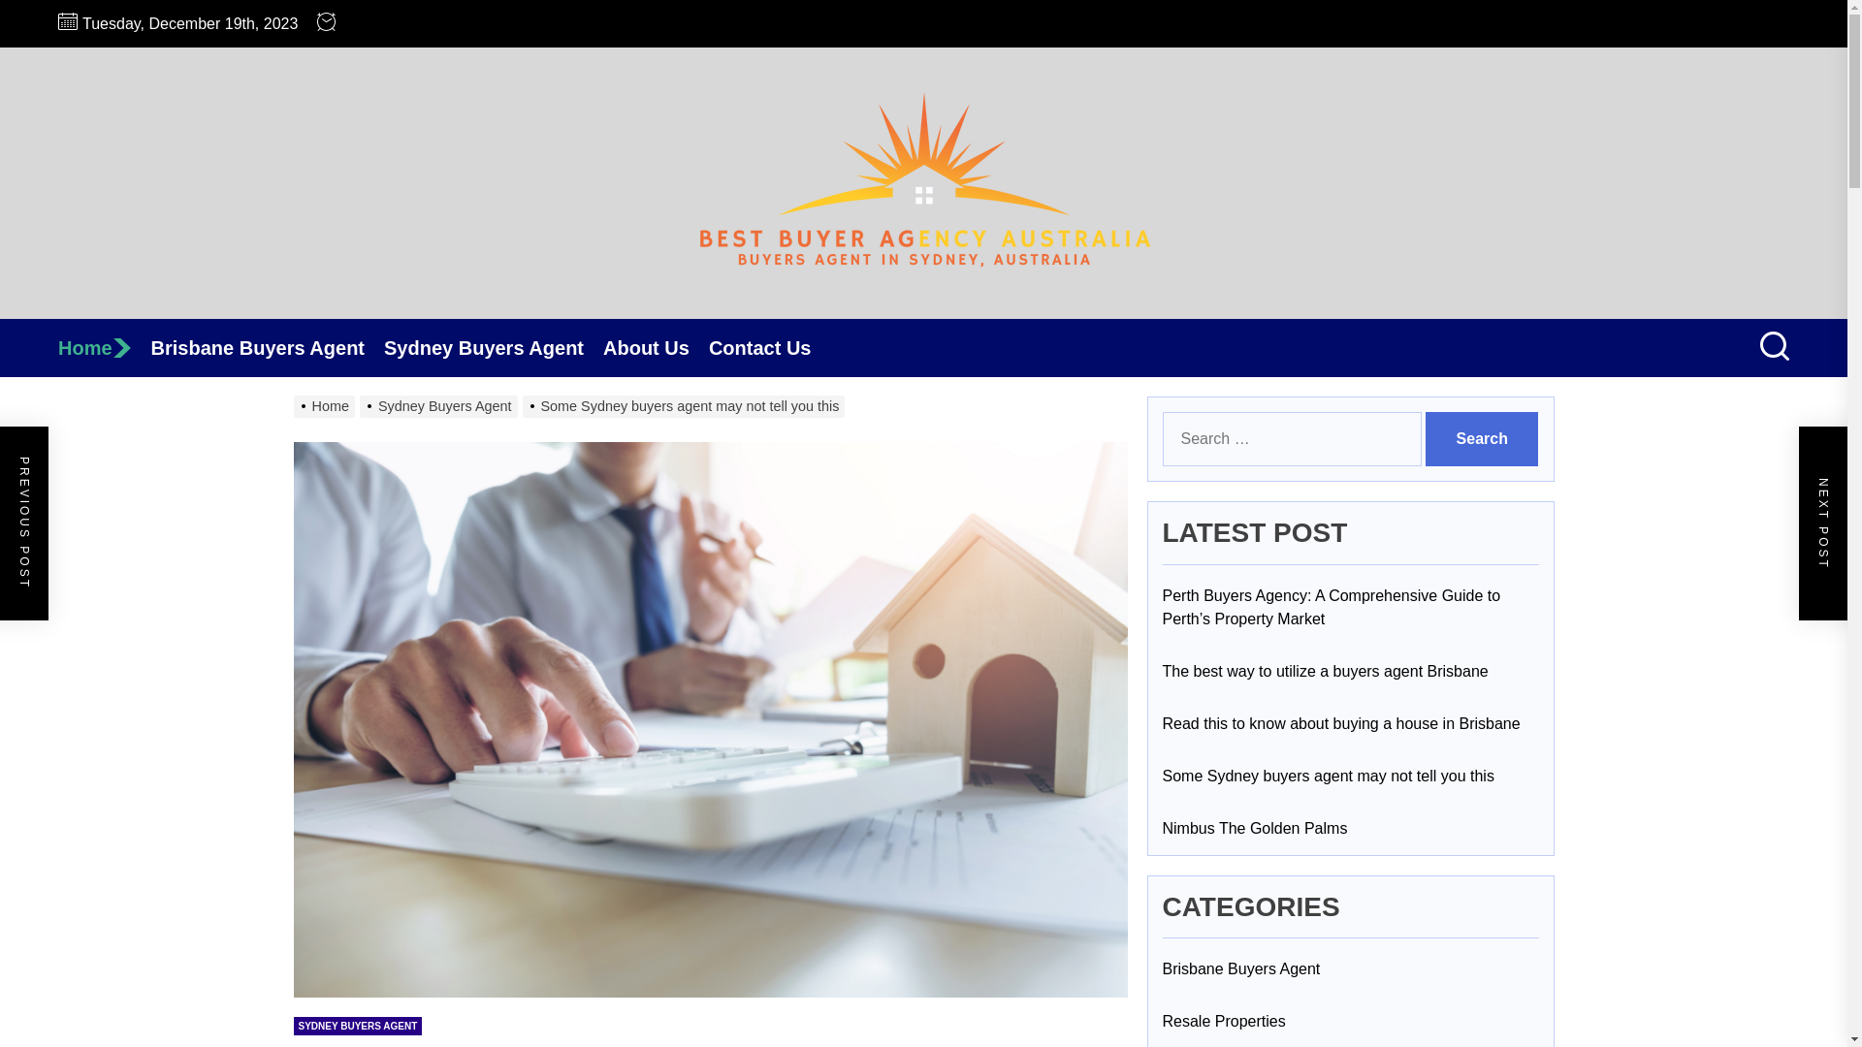 This screenshot has width=1862, height=1047. I want to click on Brisbane Buyers Agent, so click(267, 347).